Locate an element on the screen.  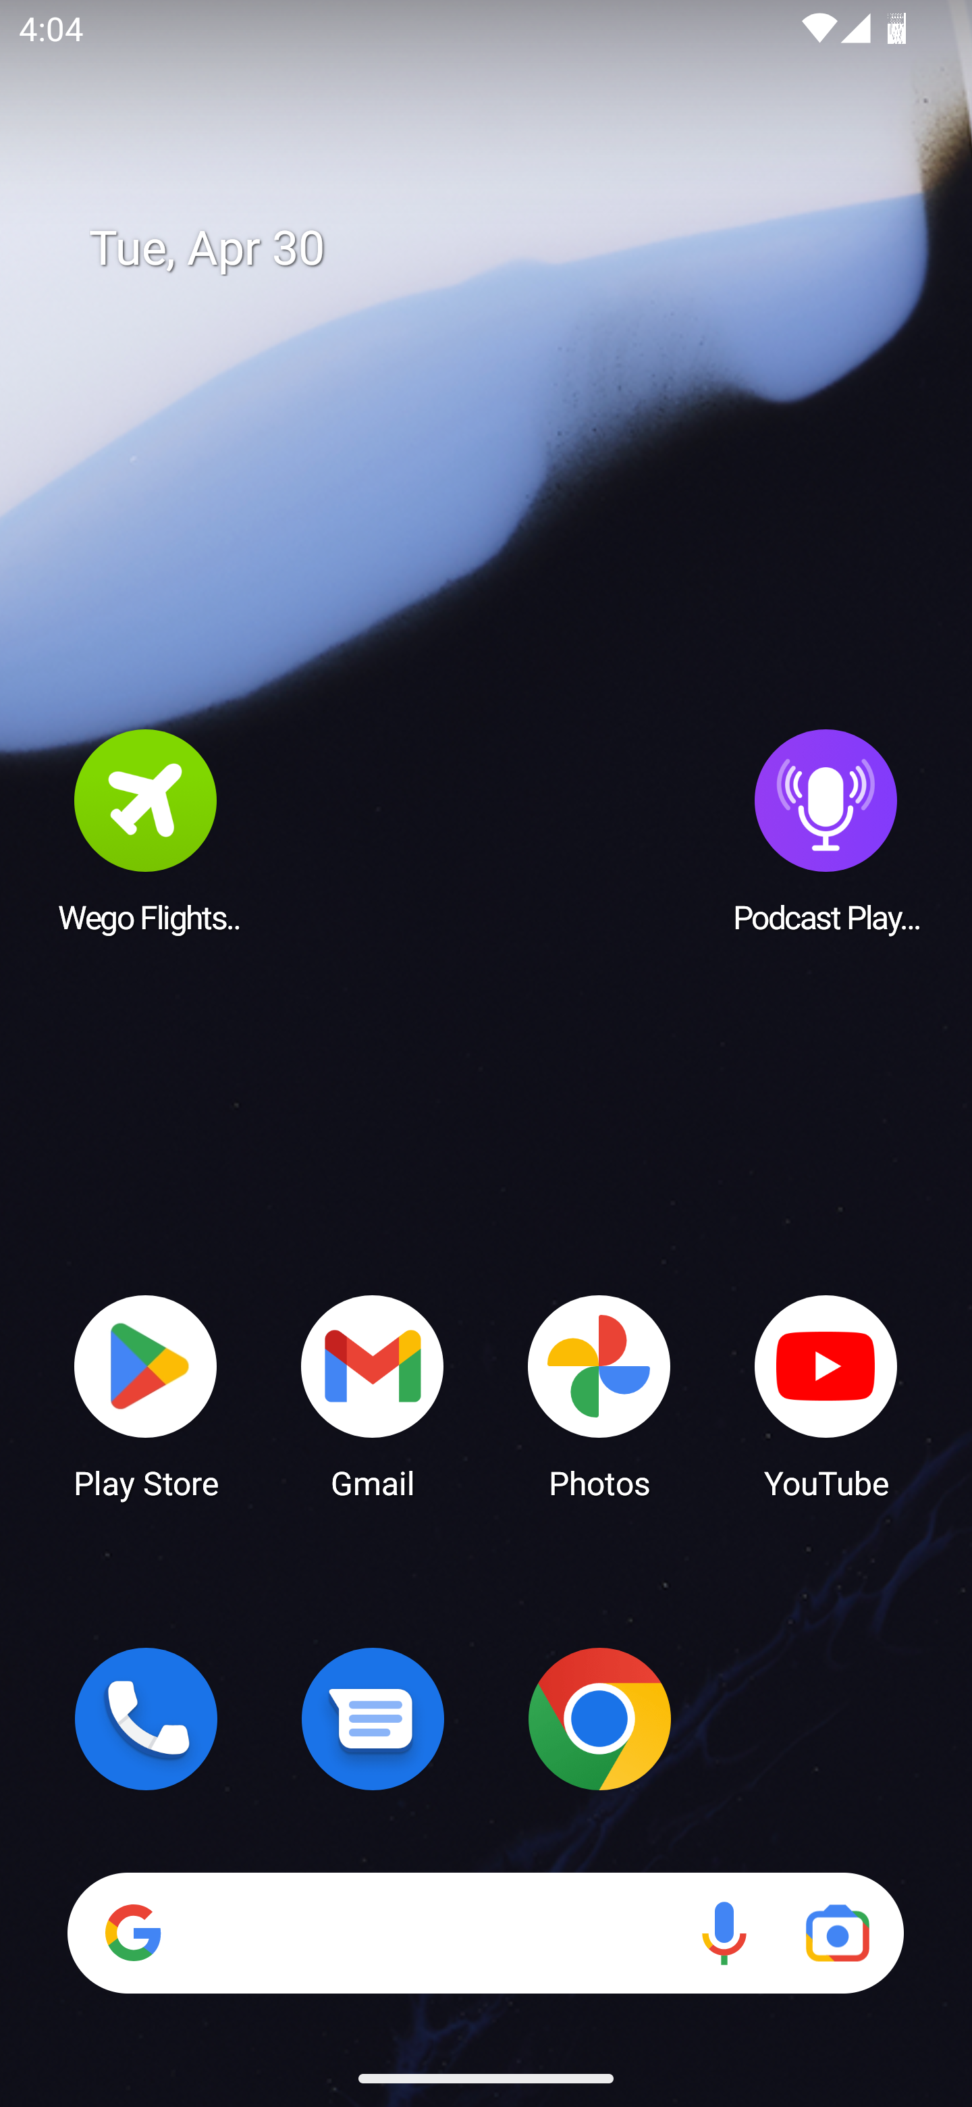
Wego Flights & Hotels is located at coordinates (146, 830).